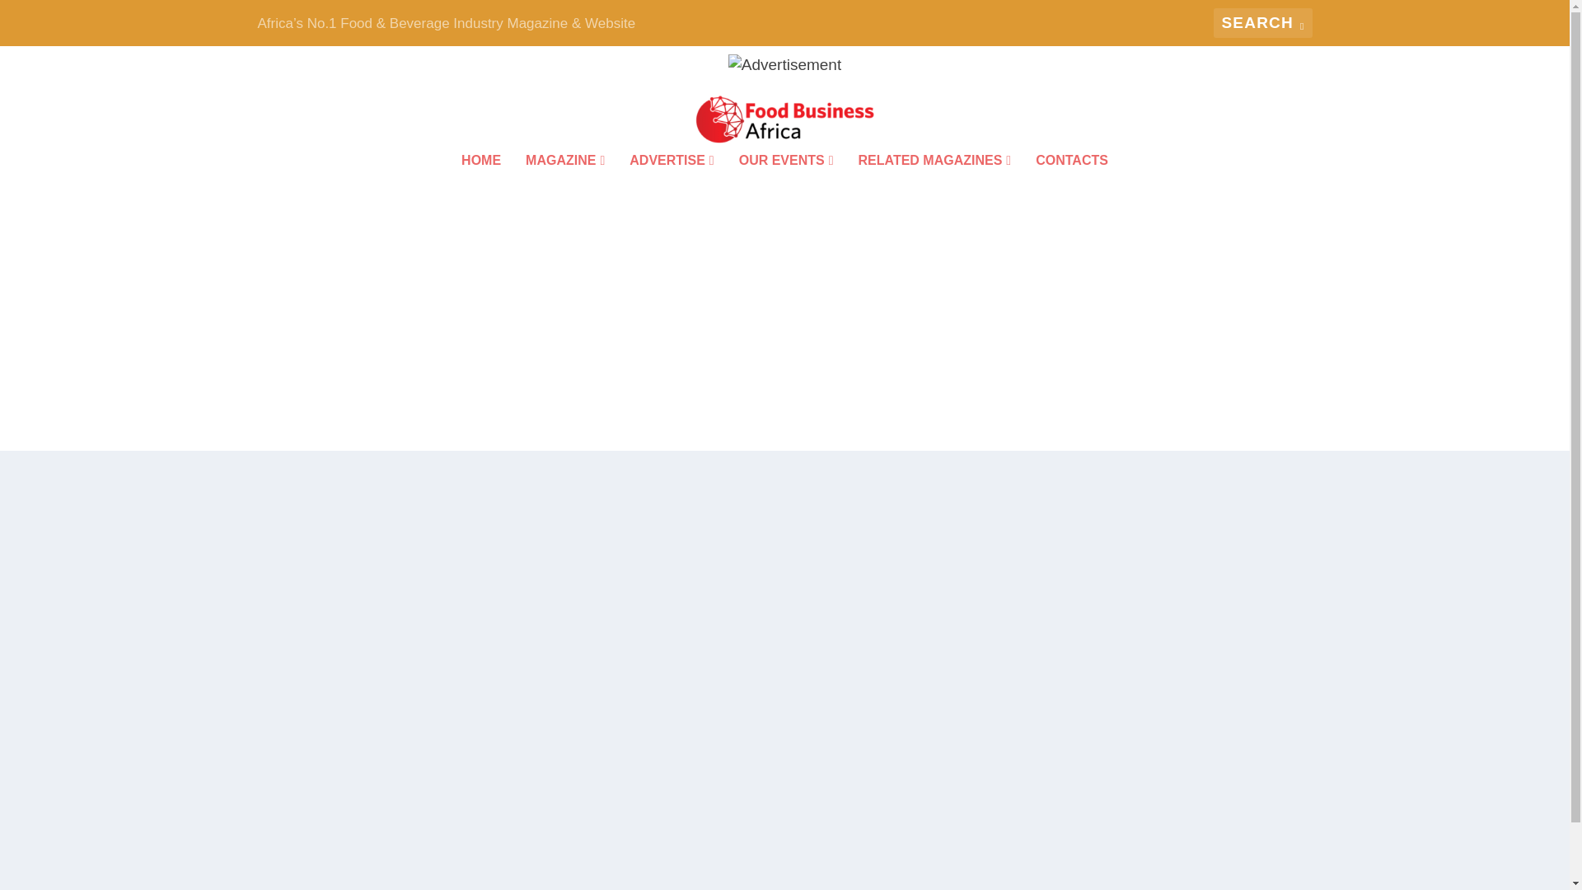 This screenshot has width=1582, height=890. Describe the element at coordinates (786, 183) in the screenshot. I see `OUR EVENTS` at that location.